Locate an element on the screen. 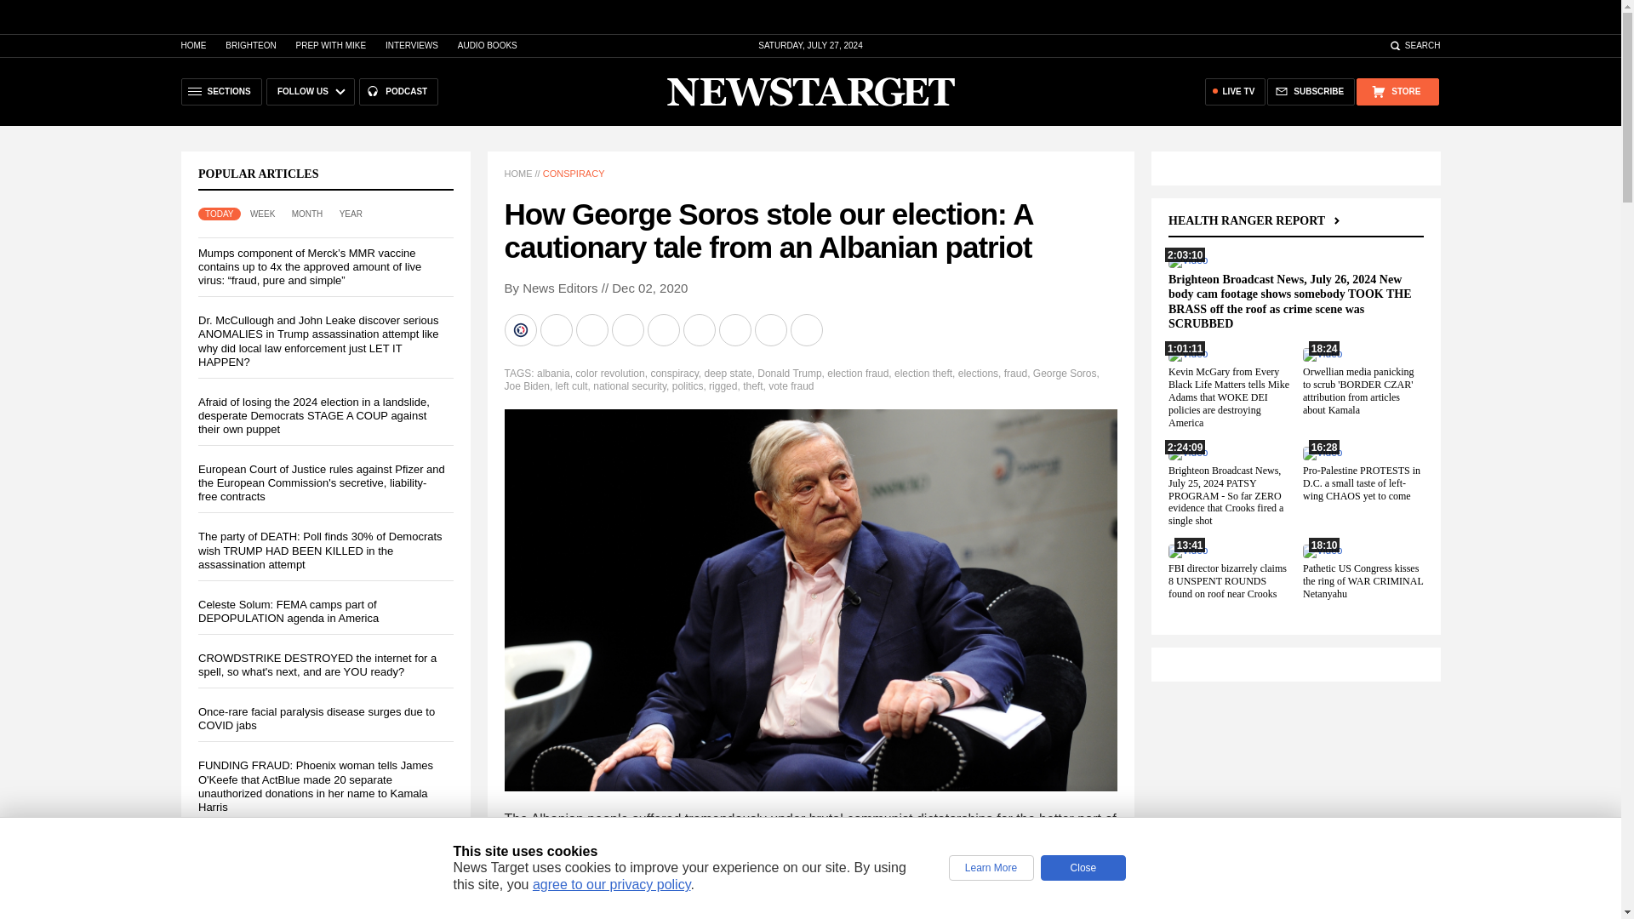 The image size is (1634, 919). SUBSCRIBE is located at coordinates (1311, 92).